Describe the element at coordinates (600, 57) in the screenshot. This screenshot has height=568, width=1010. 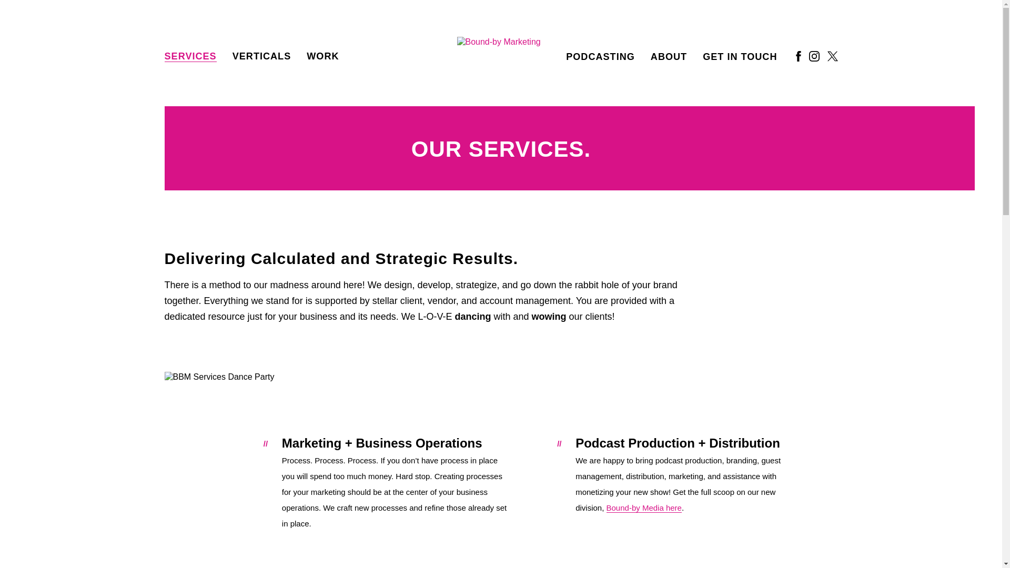
I see `PODCASTING` at that location.